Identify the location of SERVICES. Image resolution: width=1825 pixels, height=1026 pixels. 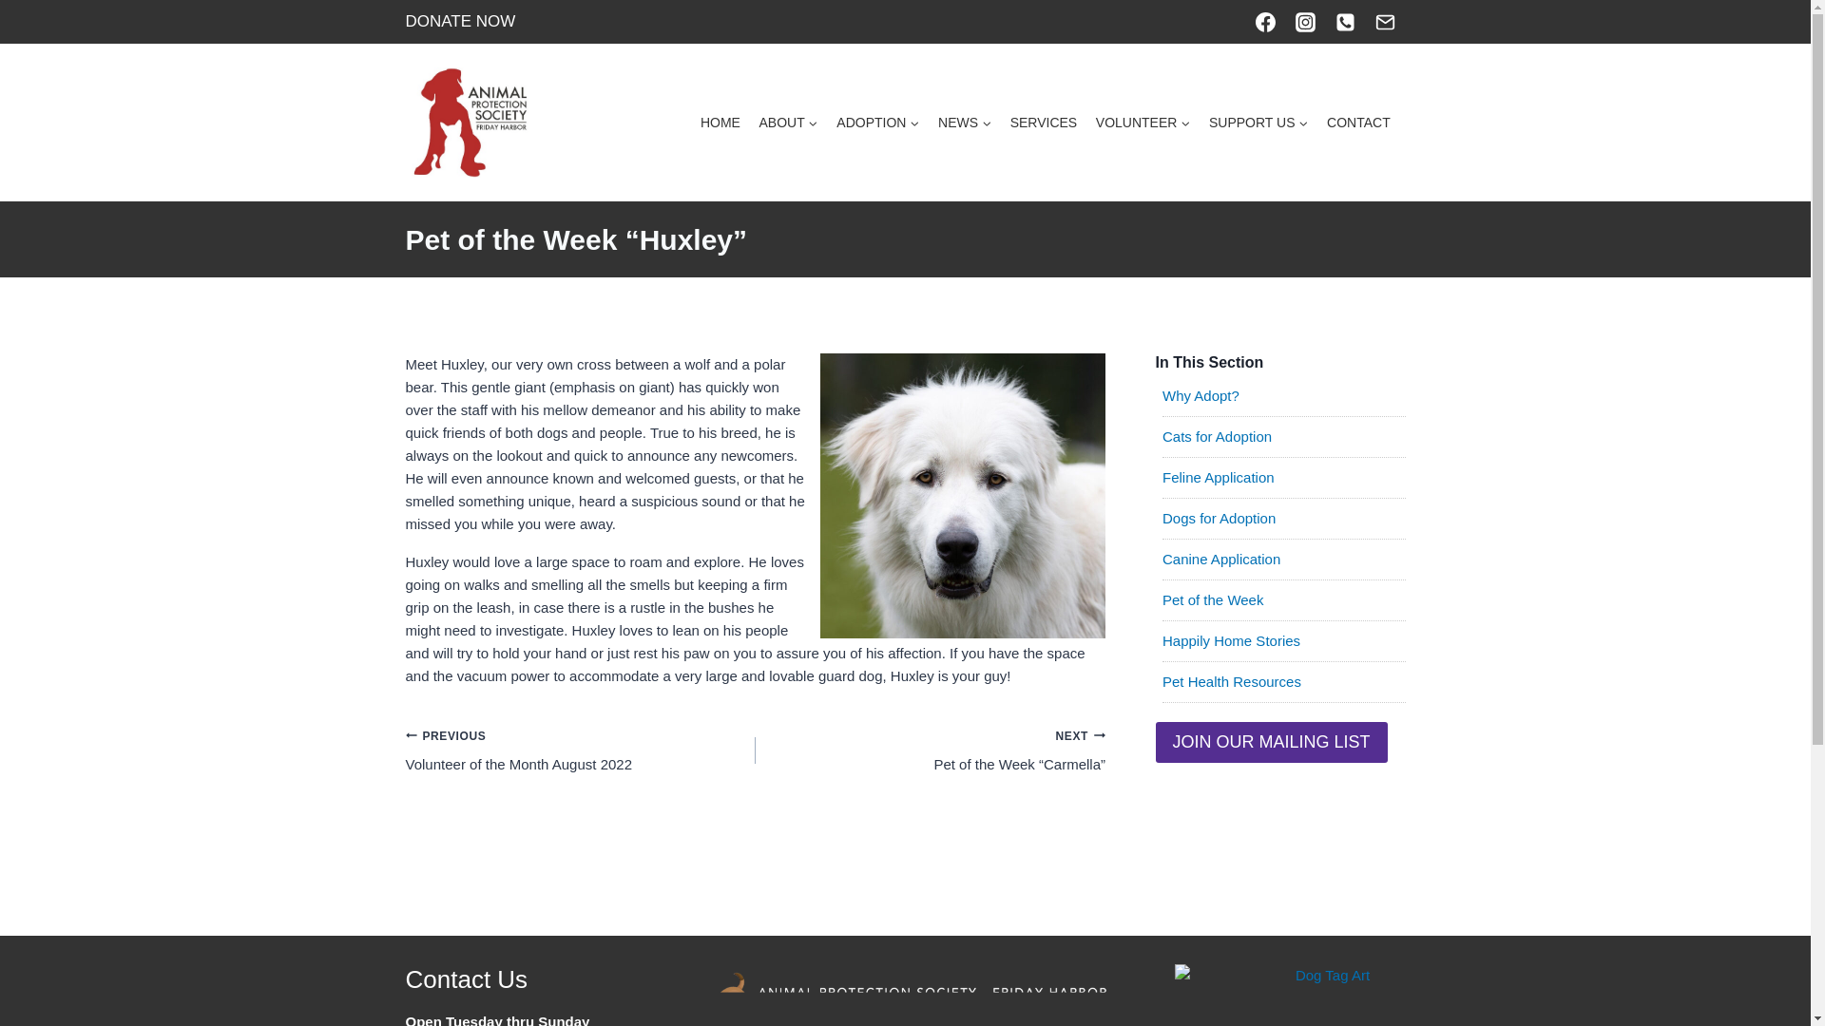
(1043, 123).